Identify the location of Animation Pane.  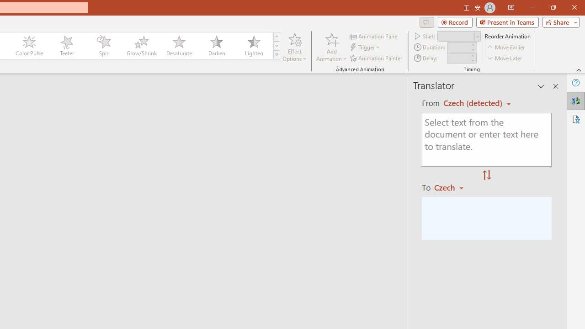
(374, 36).